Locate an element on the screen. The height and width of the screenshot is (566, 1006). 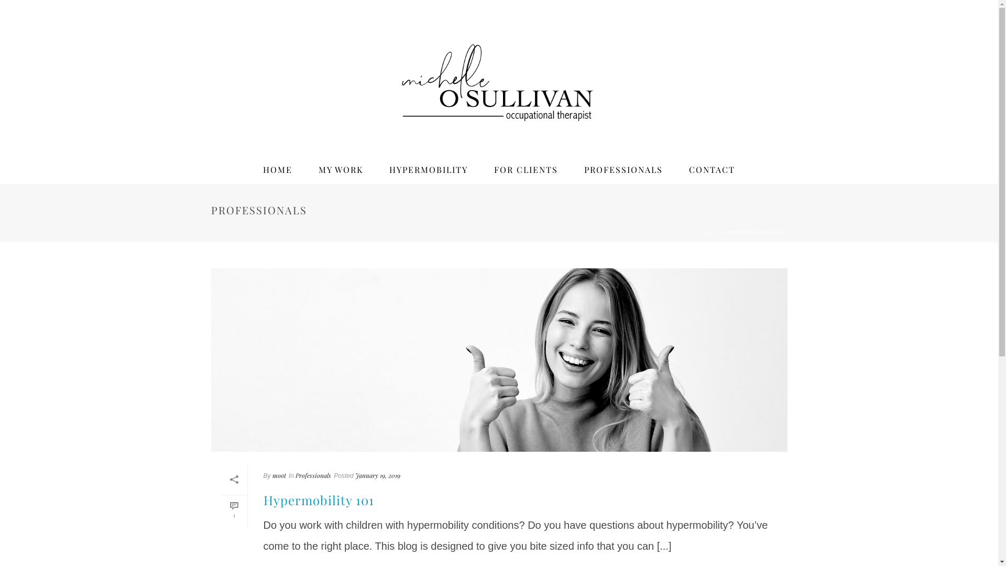
PROFESSIONALS is located at coordinates (624, 170).